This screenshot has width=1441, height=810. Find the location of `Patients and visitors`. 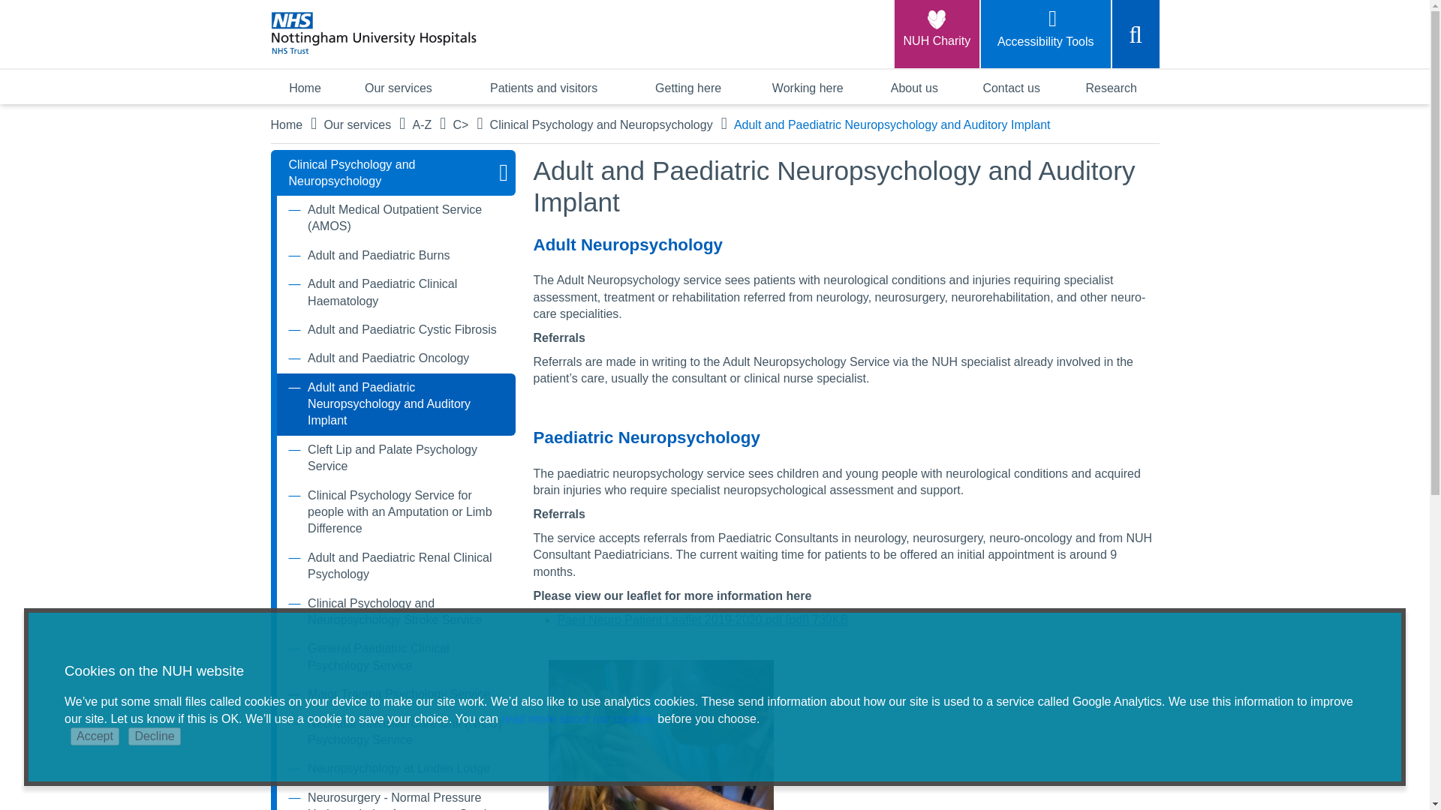

Patients and visitors is located at coordinates (543, 87).